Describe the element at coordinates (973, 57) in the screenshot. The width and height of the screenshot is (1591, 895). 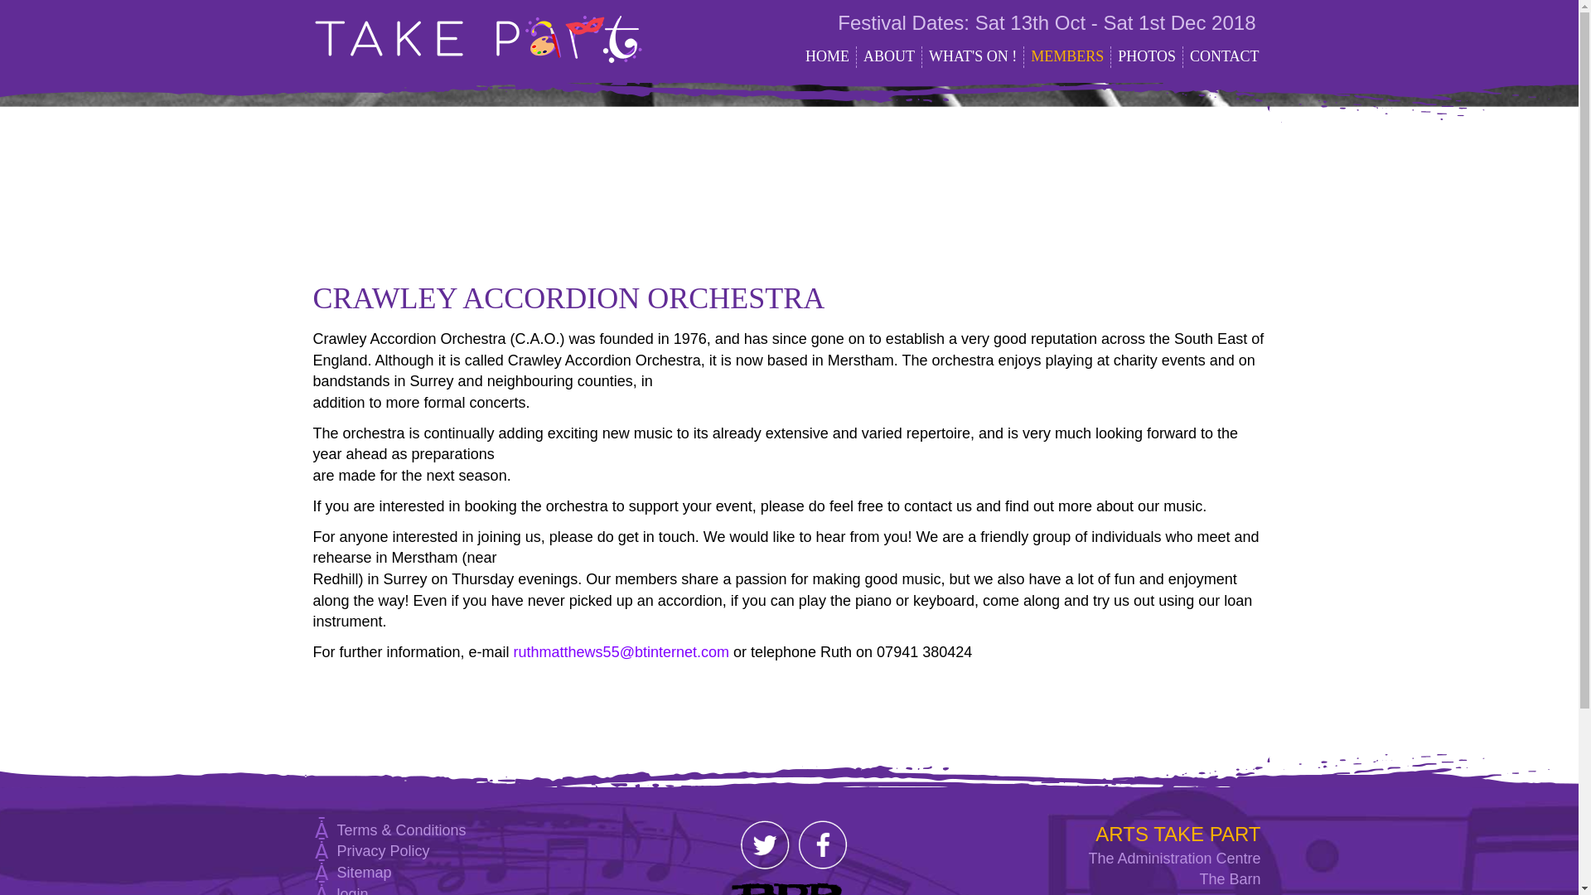
I see `WHAT'S ON !` at that location.